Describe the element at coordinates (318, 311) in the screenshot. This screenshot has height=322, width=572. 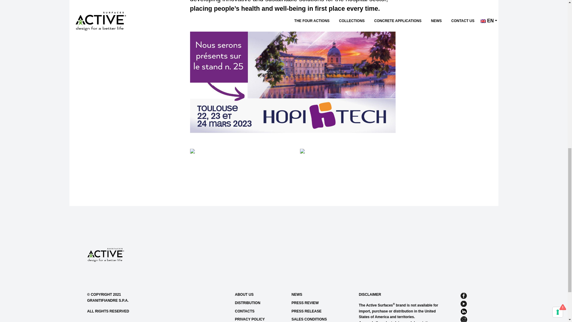
I see `PRESS RELEASE` at that location.